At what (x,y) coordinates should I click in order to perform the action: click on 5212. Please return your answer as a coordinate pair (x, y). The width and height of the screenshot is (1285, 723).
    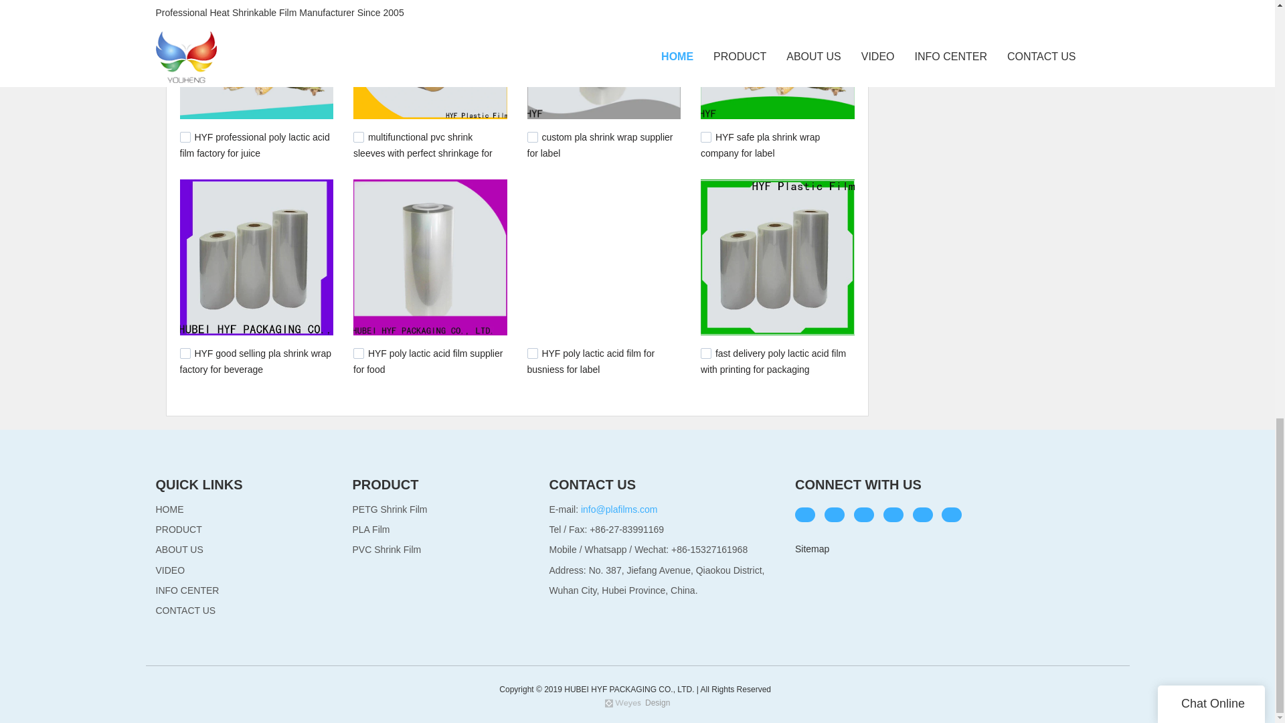
    Looking at the image, I should click on (359, 137).